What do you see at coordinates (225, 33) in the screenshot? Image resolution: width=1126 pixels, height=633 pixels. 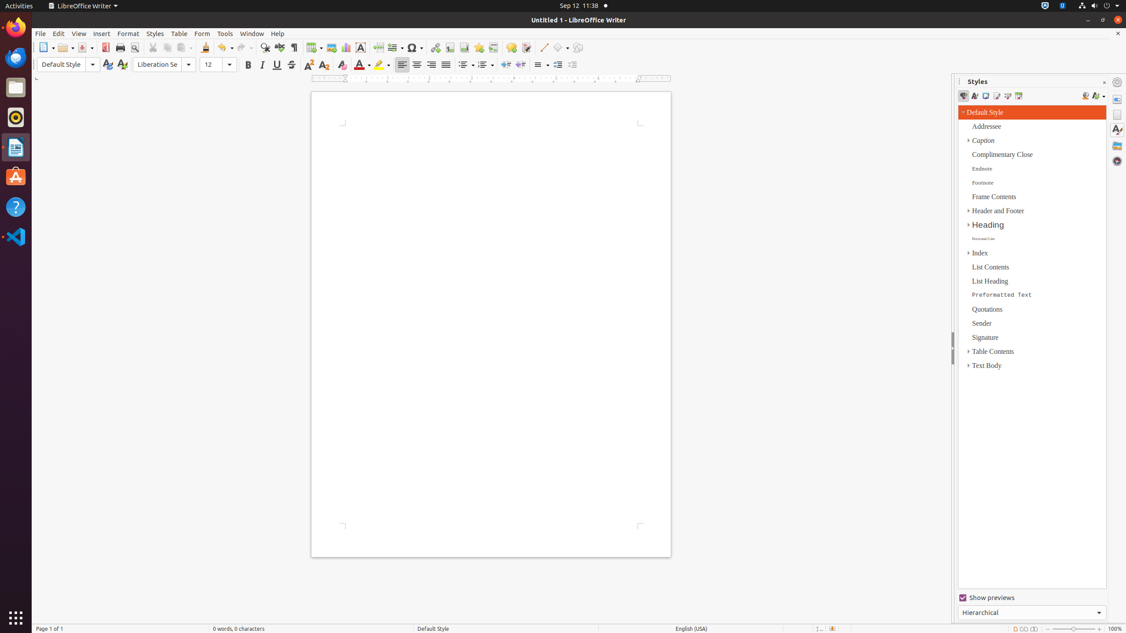 I see `Tools` at bounding box center [225, 33].